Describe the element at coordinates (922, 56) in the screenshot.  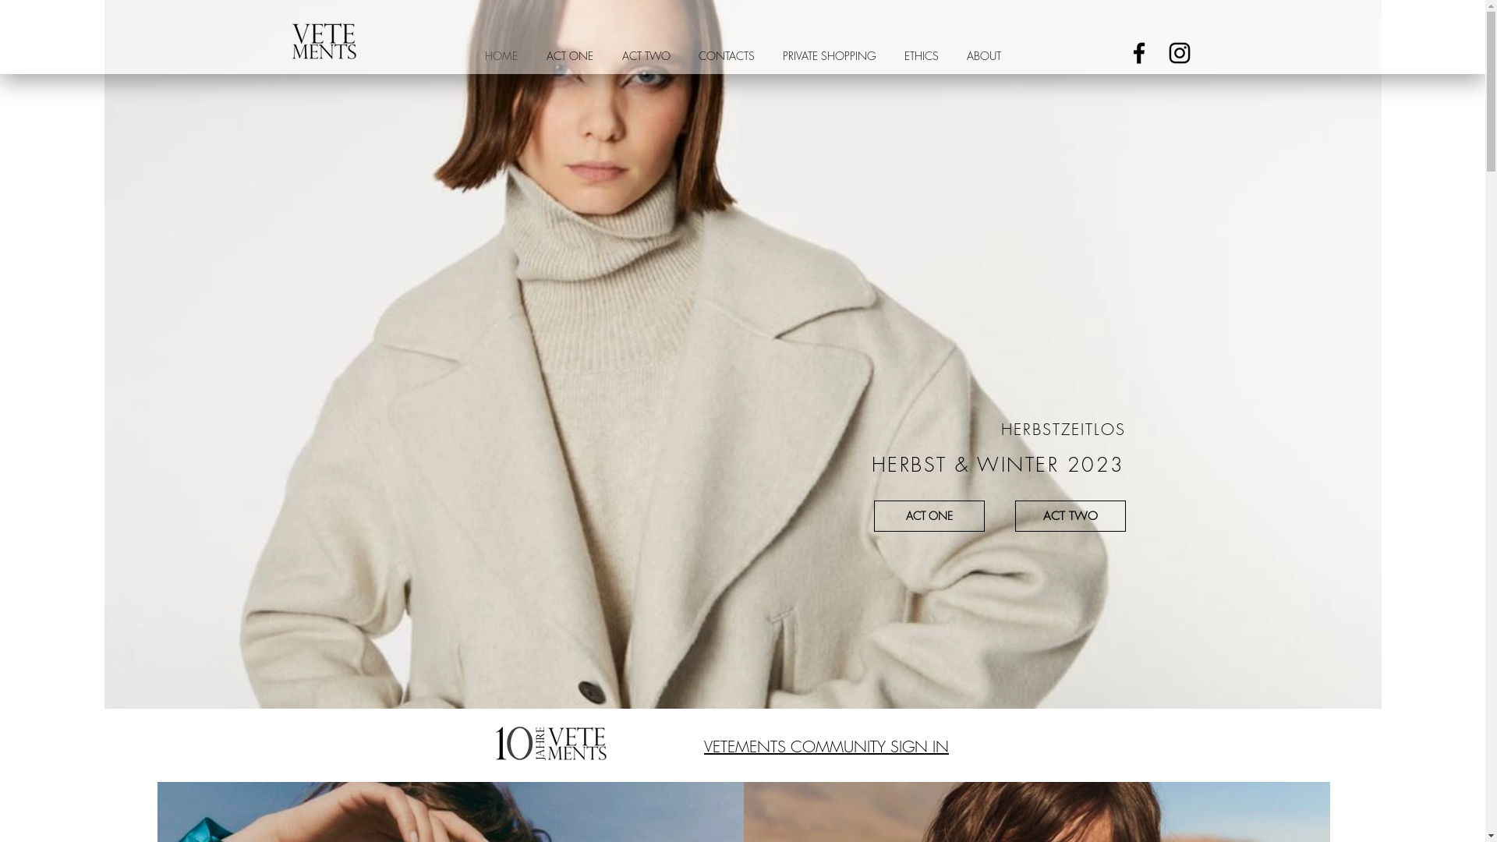
I see `ETHICS` at that location.